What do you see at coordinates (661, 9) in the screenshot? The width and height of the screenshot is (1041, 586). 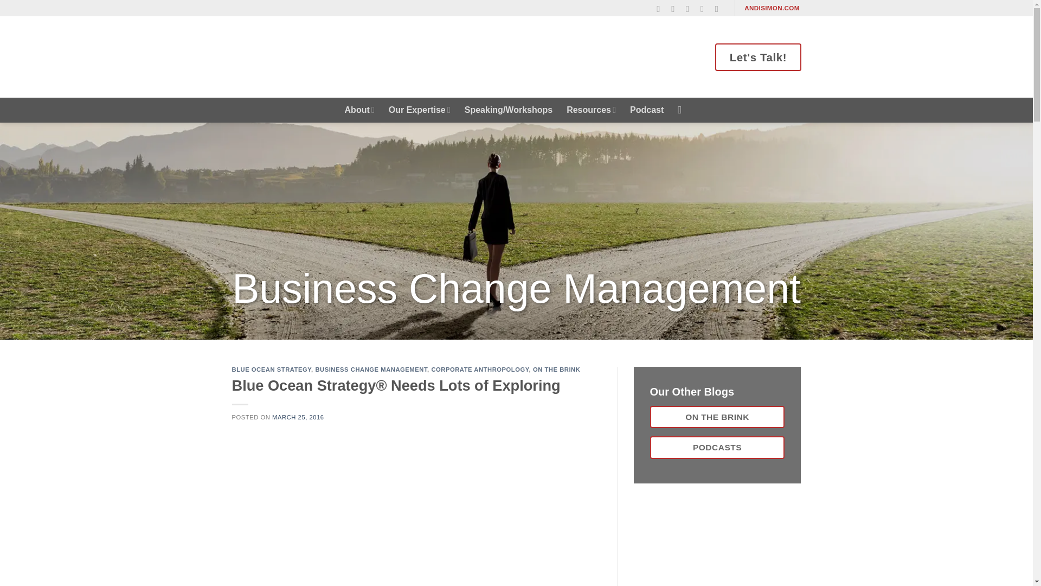 I see `Follow on Facebook` at bounding box center [661, 9].